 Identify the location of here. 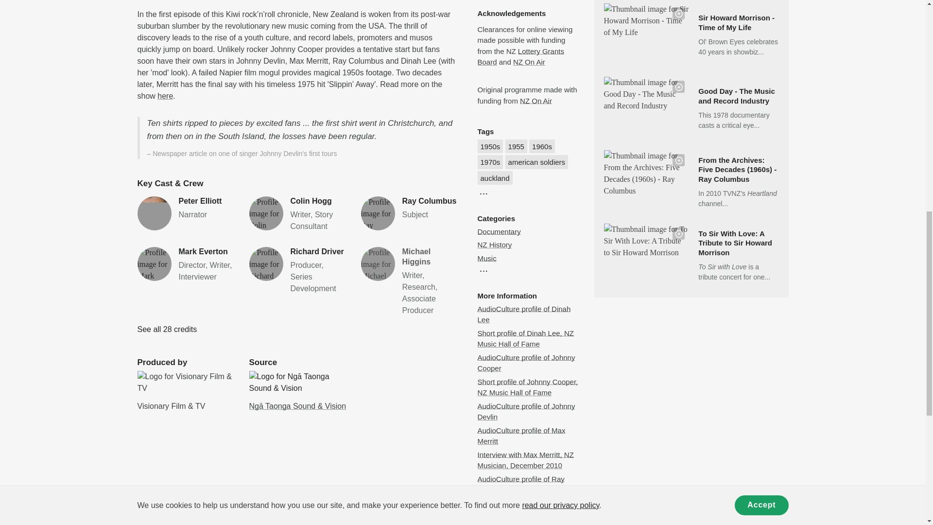
(186, 213).